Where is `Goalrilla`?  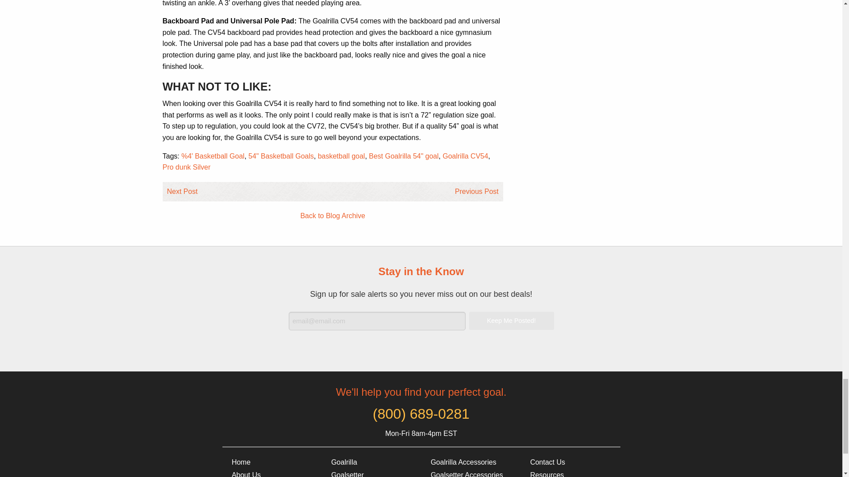 Goalrilla is located at coordinates (371, 462).